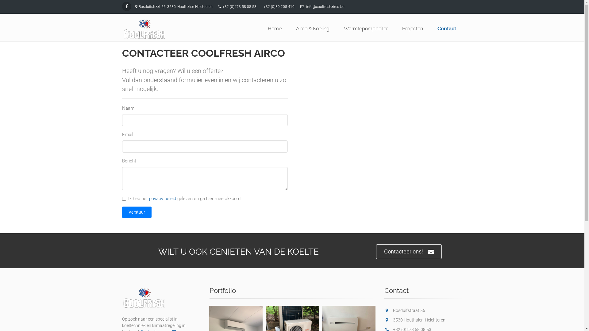 The height and width of the screenshot is (331, 589). I want to click on Contacteer ons!, so click(409, 252).